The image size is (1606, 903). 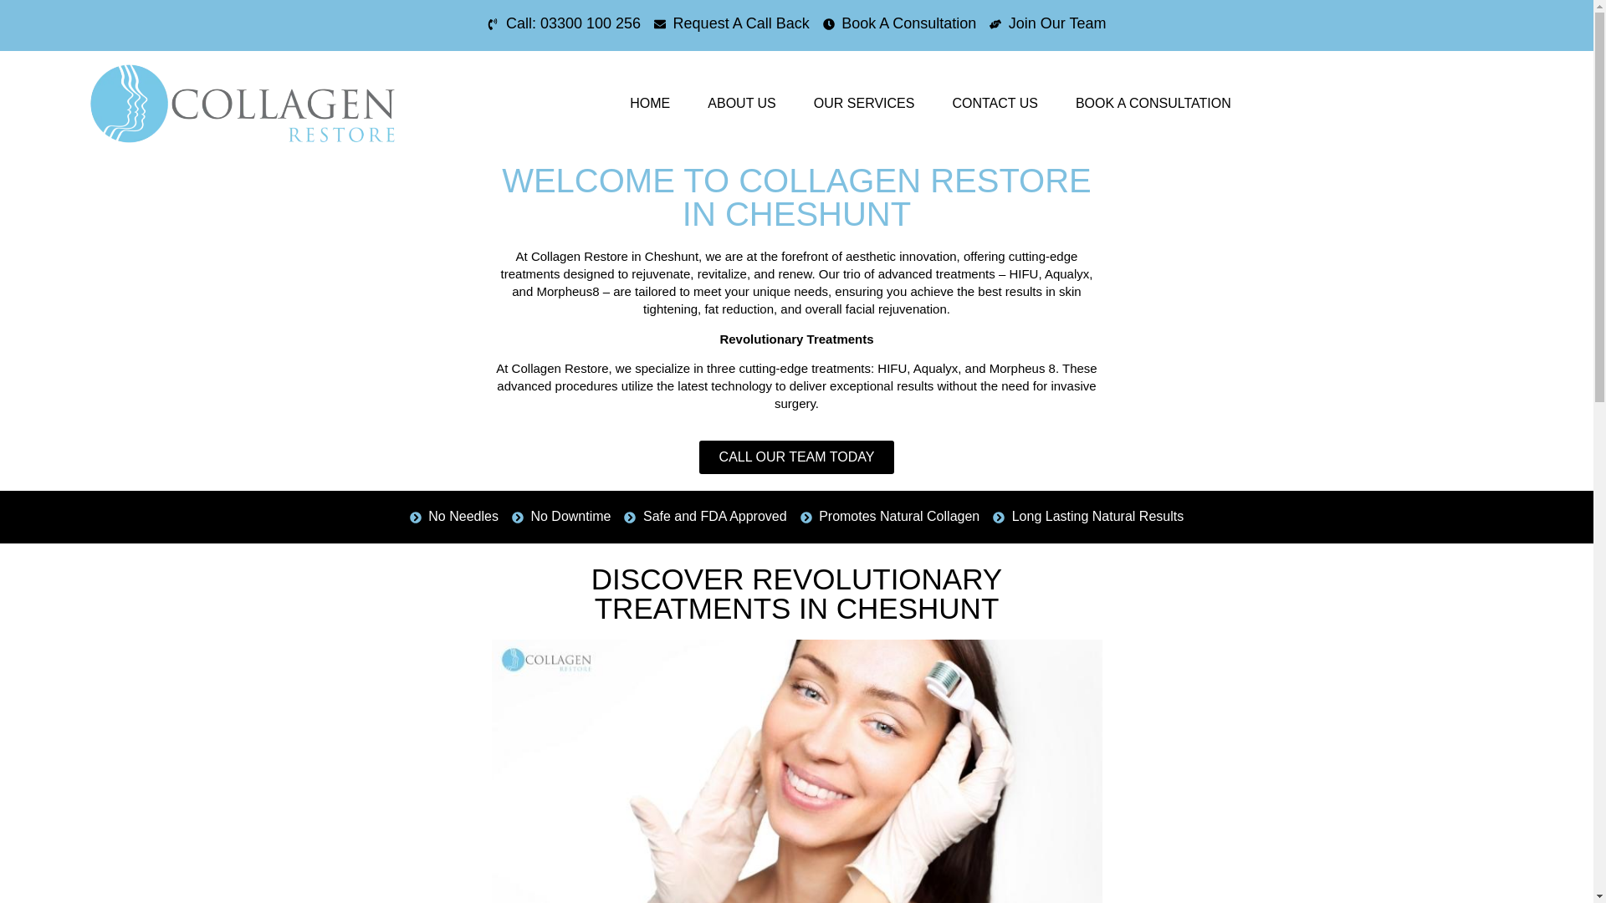 What do you see at coordinates (650, 103) in the screenshot?
I see `HOME` at bounding box center [650, 103].